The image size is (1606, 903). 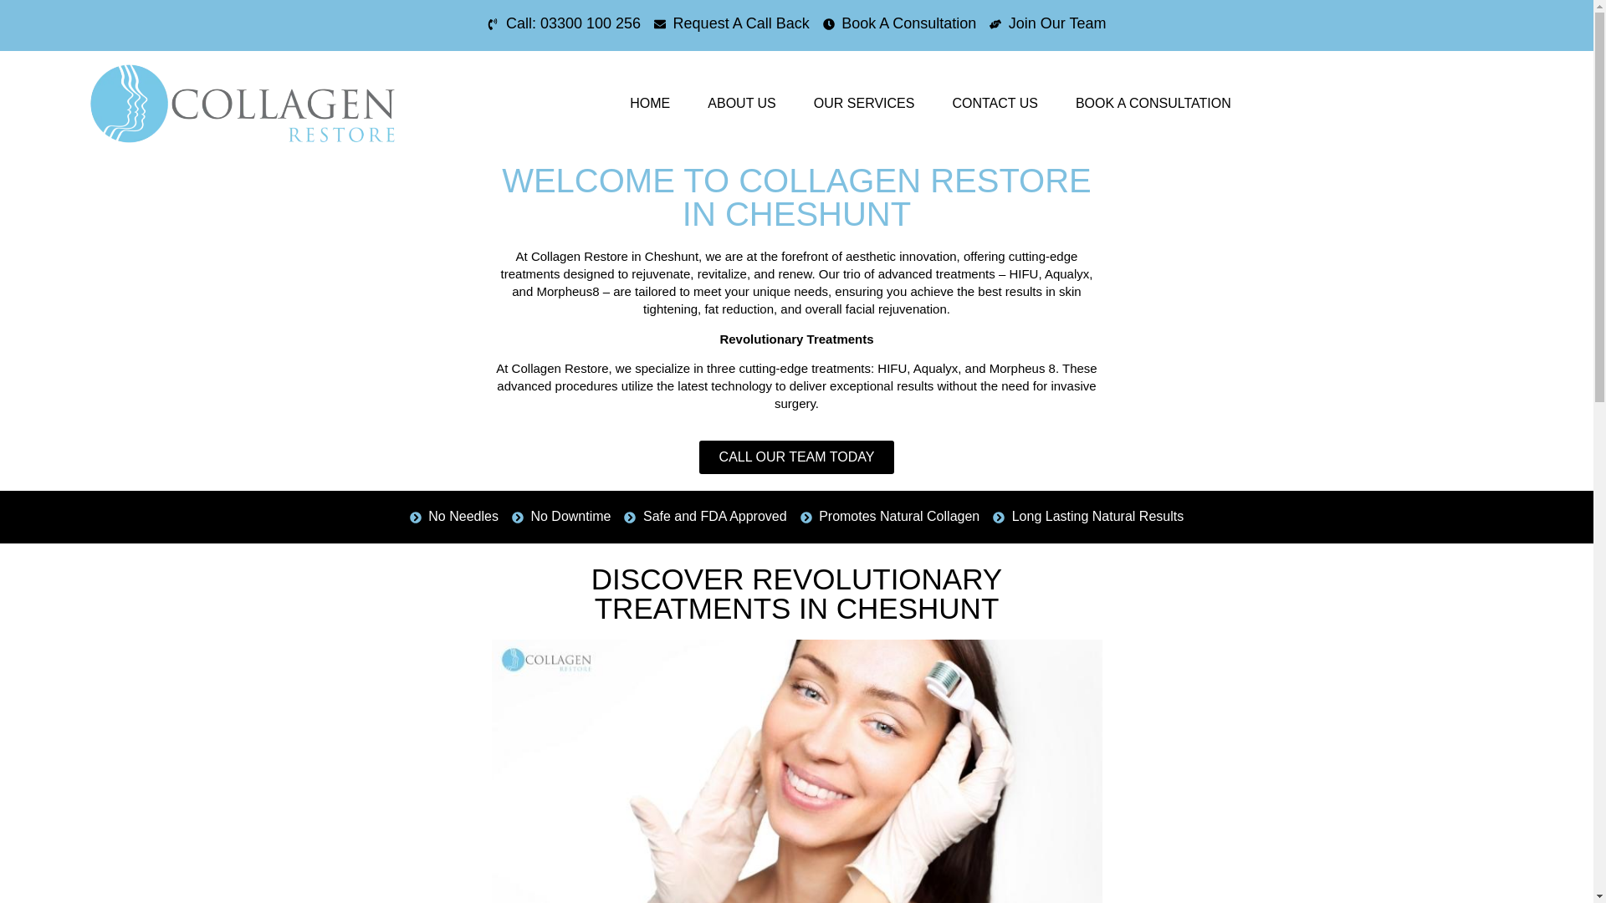 What do you see at coordinates (650, 103) in the screenshot?
I see `HOME` at bounding box center [650, 103].